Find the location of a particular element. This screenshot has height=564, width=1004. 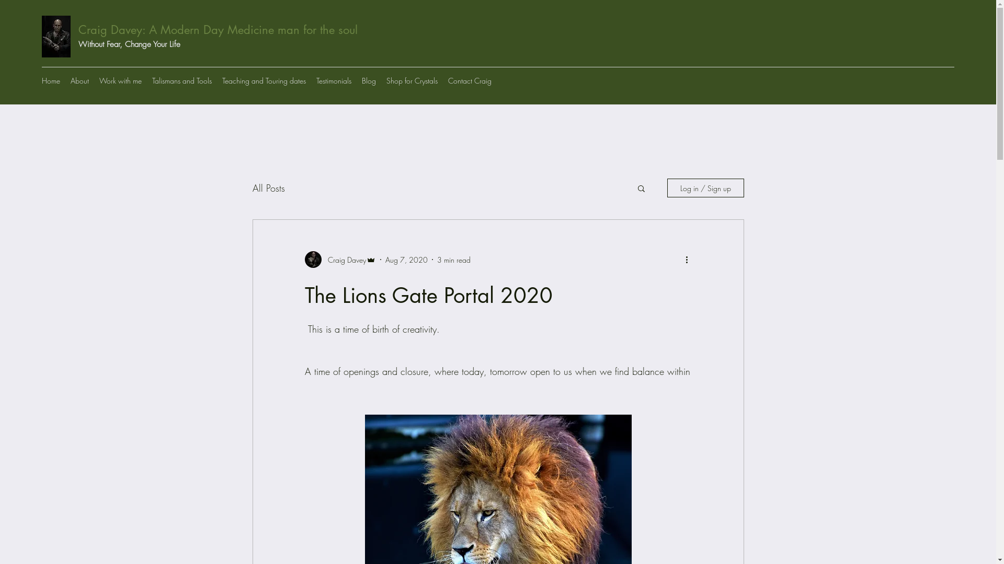

About is located at coordinates (79, 81).